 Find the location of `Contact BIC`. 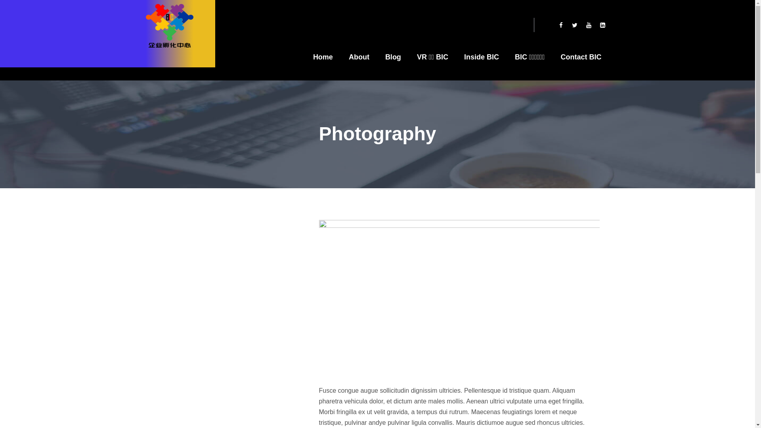

Contact BIC is located at coordinates (581, 56).